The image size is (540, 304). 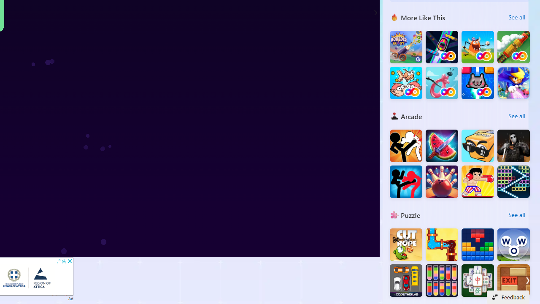 What do you see at coordinates (516, 214) in the screenshot?
I see `See all` at bounding box center [516, 214].